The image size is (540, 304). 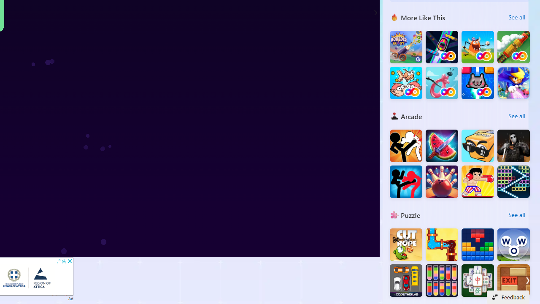 What do you see at coordinates (516, 214) in the screenshot?
I see `See all` at bounding box center [516, 214].